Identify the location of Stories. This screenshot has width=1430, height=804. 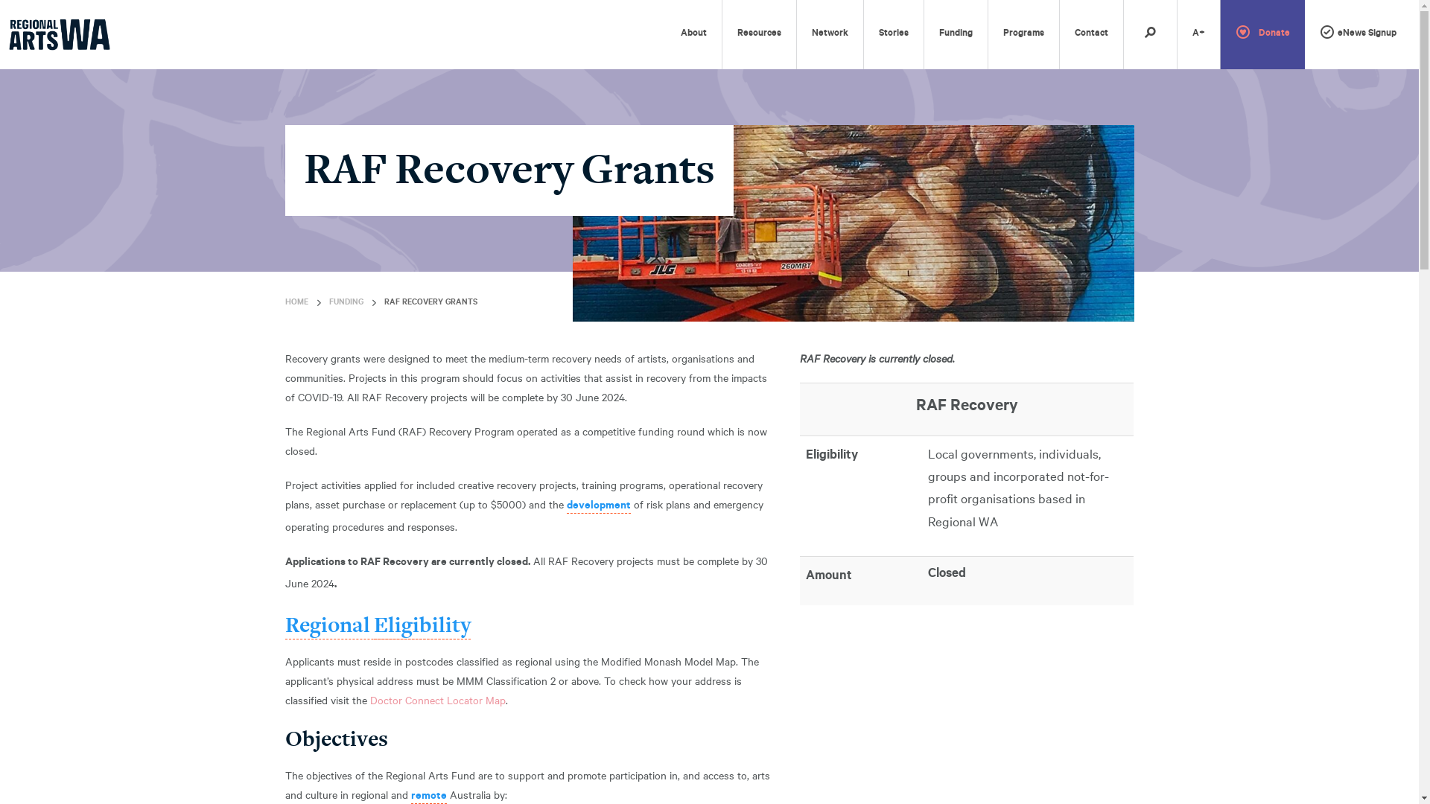
(894, 34).